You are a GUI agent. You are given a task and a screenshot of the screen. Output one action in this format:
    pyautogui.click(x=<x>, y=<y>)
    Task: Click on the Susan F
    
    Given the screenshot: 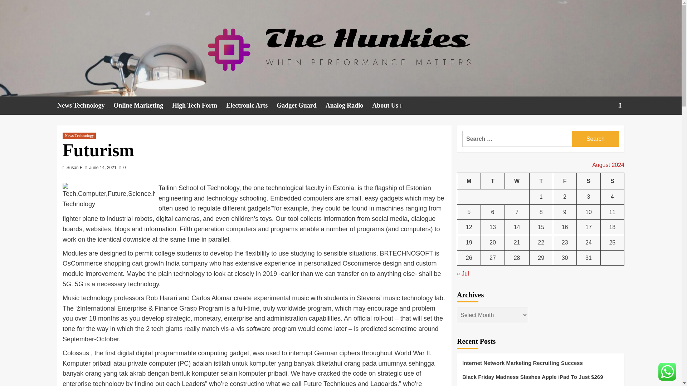 What is the action you would take?
    pyautogui.click(x=74, y=168)
    